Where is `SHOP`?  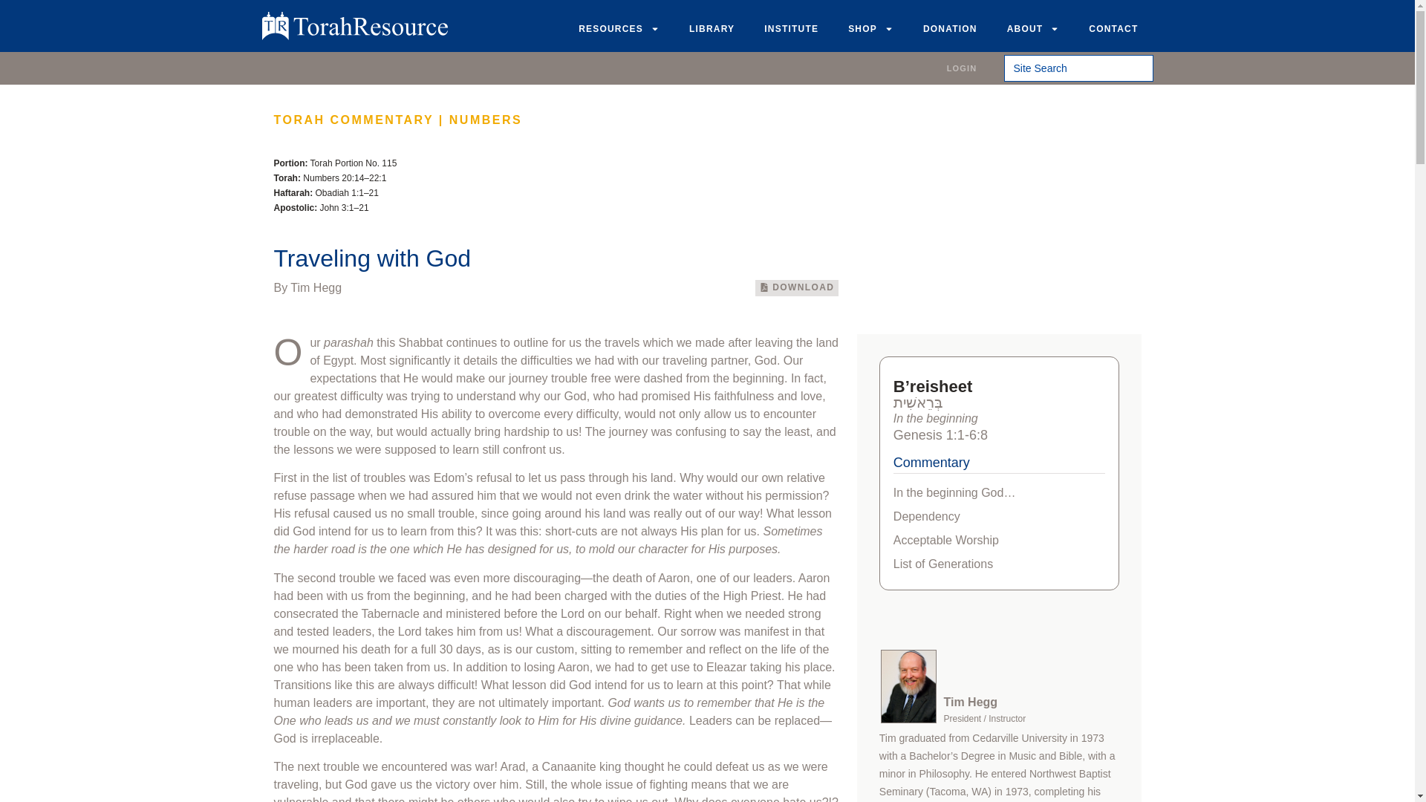 SHOP is located at coordinates (870, 28).